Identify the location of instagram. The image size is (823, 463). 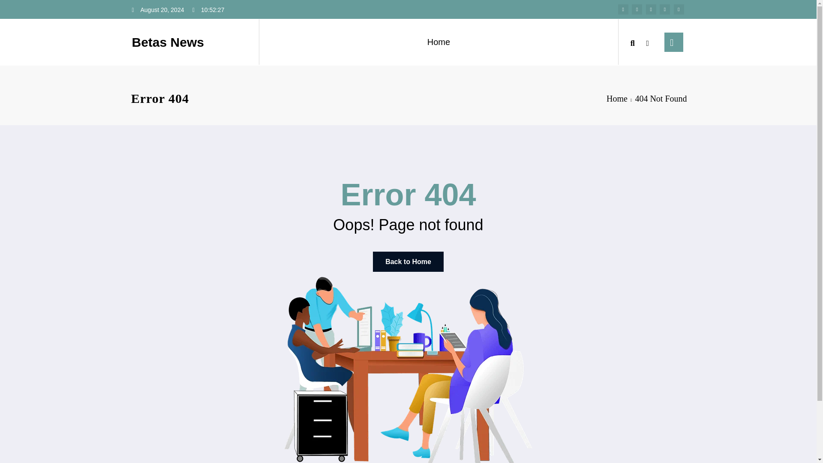
(664, 9).